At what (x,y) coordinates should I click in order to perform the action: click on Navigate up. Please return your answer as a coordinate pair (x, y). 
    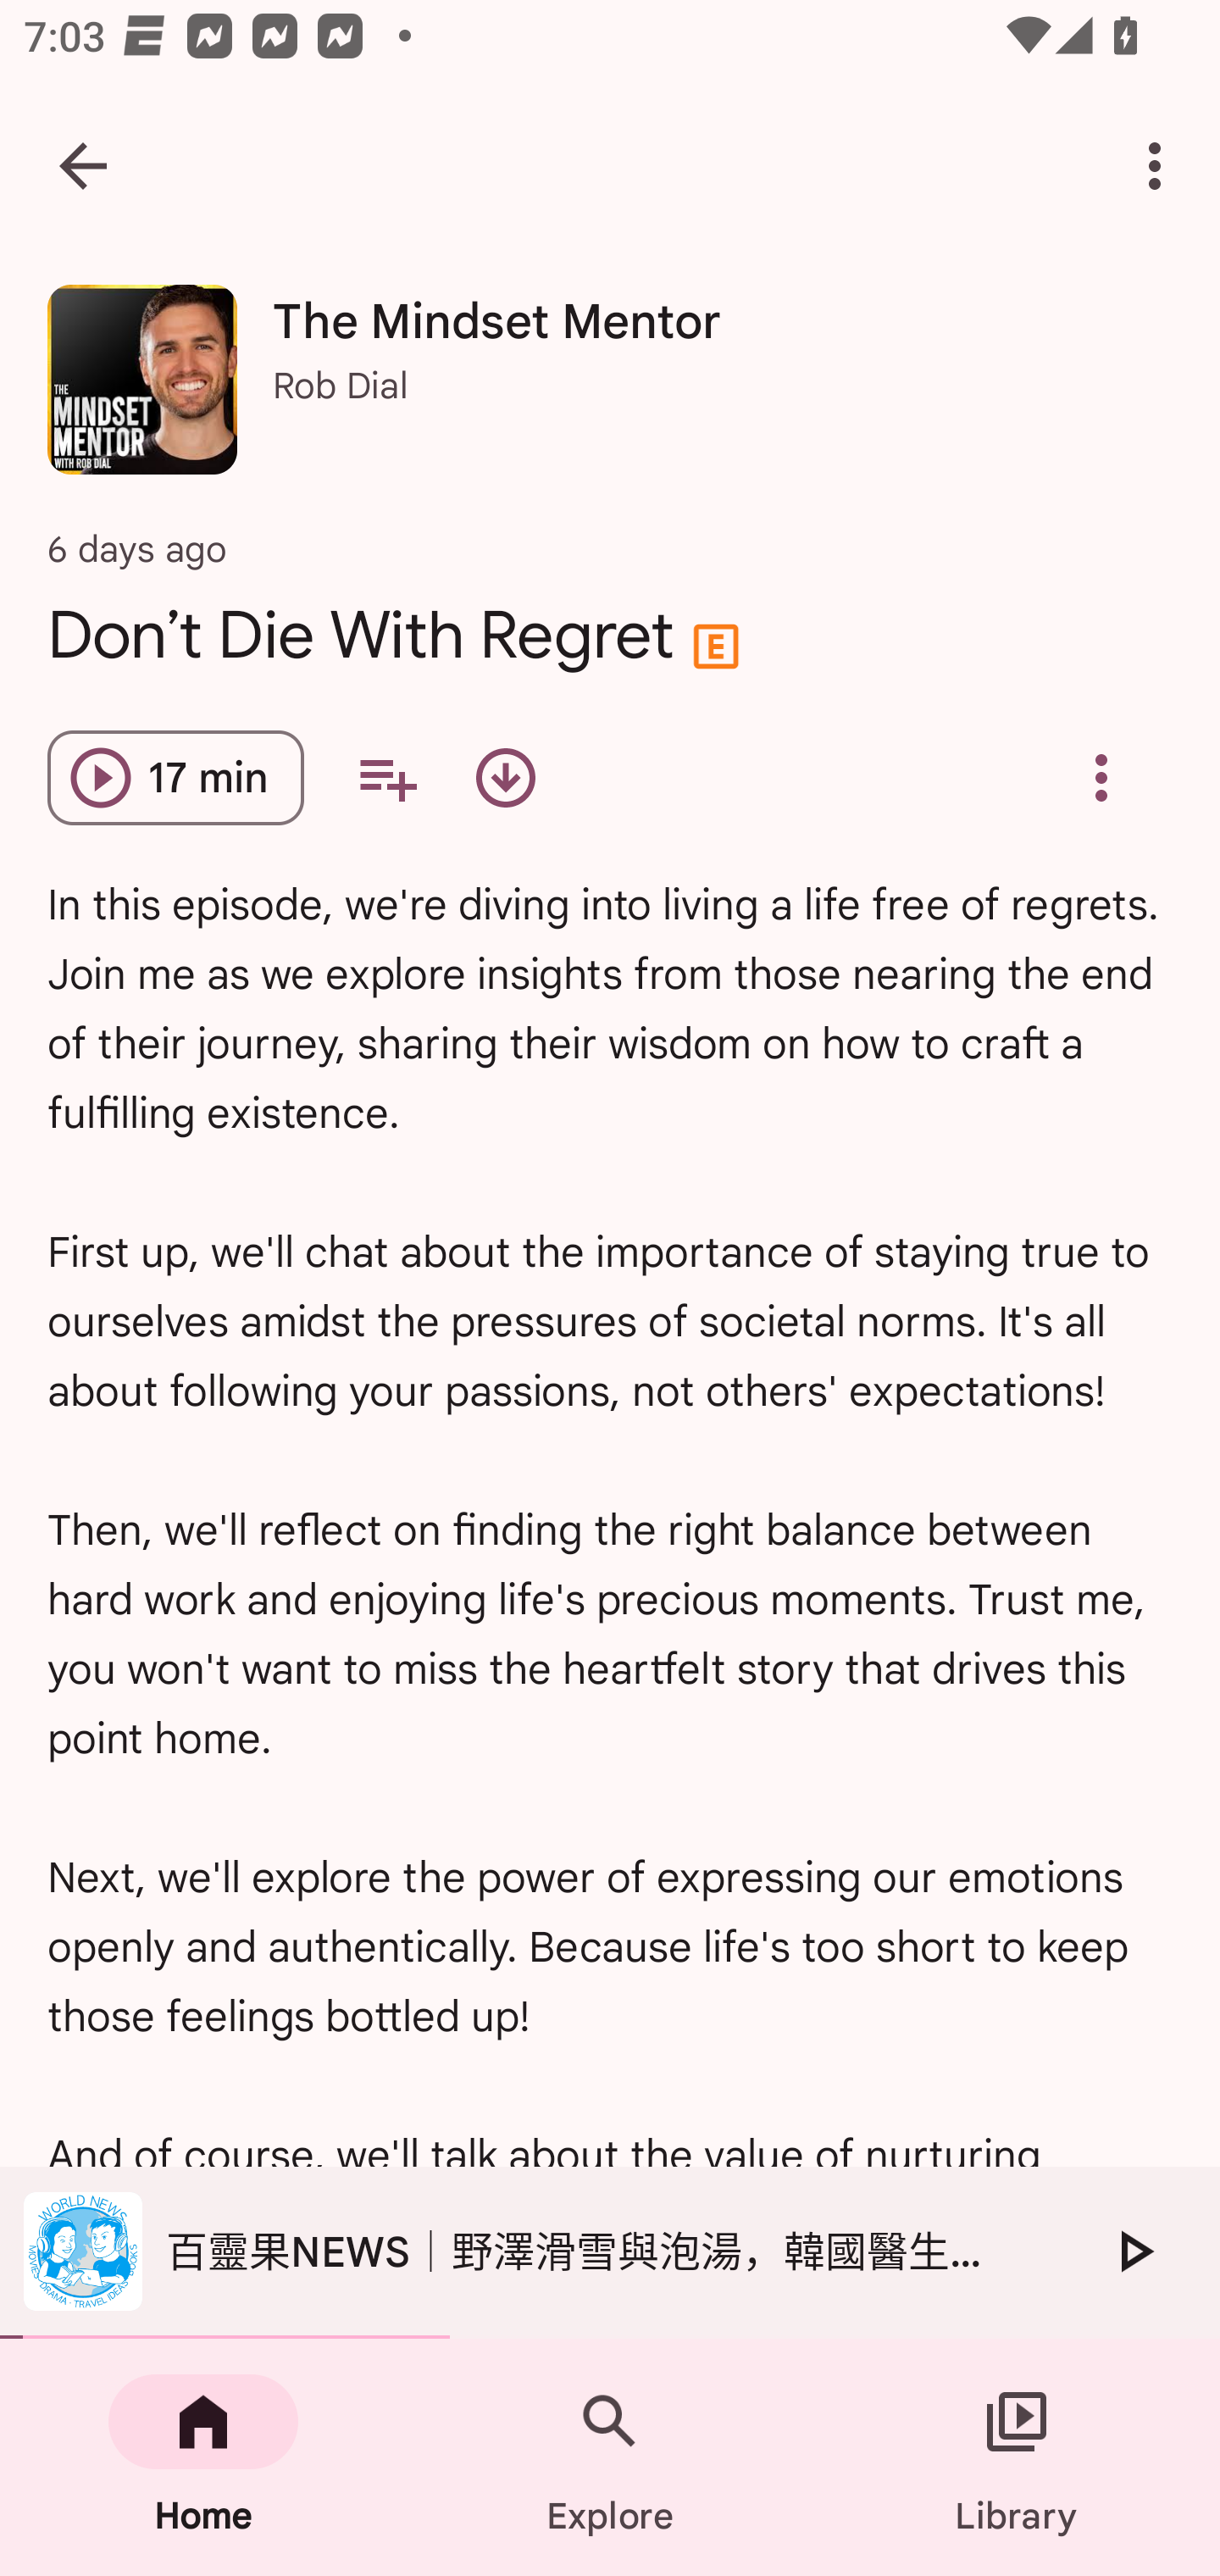
    Looking at the image, I should click on (83, 166).